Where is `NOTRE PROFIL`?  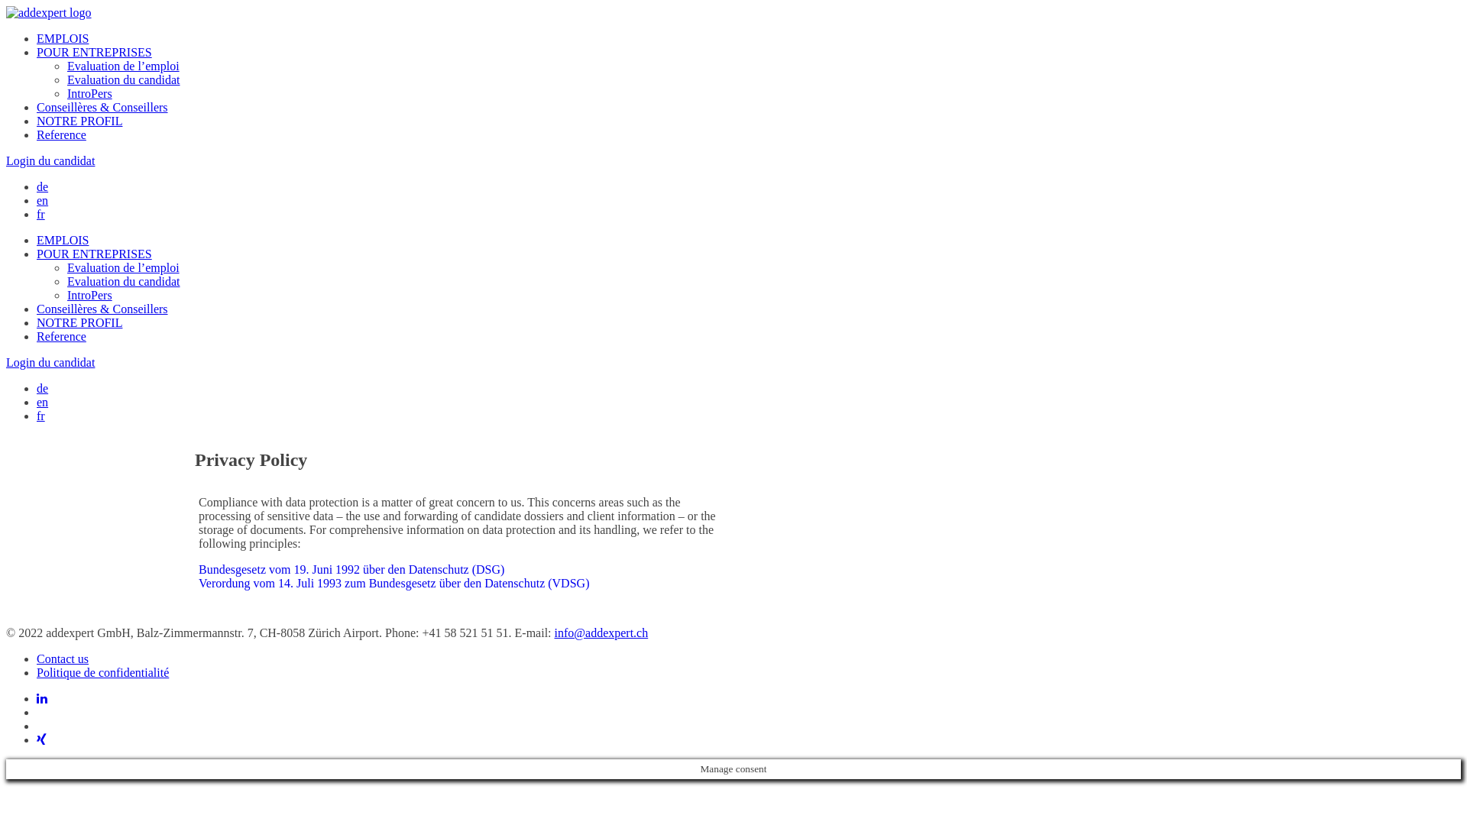
NOTRE PROFIL is located at coordinates (79, 121).